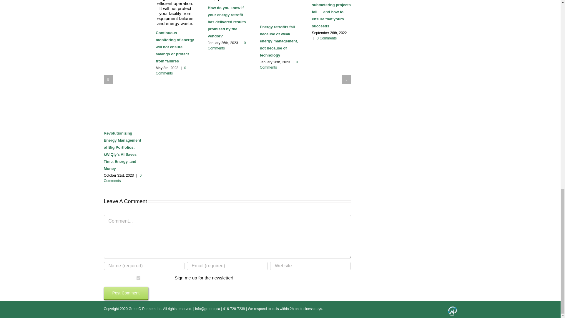 The image size is (565, 318). Describe the element at coordinates (126, 293) in the screenshot. I see `Post Comment` at that location.